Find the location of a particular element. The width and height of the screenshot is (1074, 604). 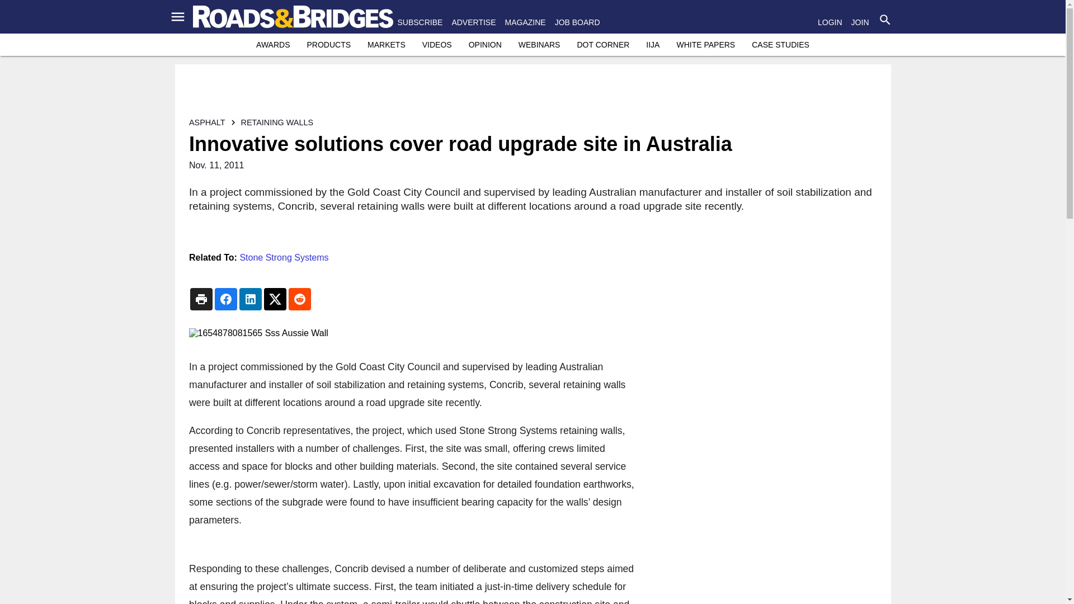

MARKETS is located at coordinates (386, 45).